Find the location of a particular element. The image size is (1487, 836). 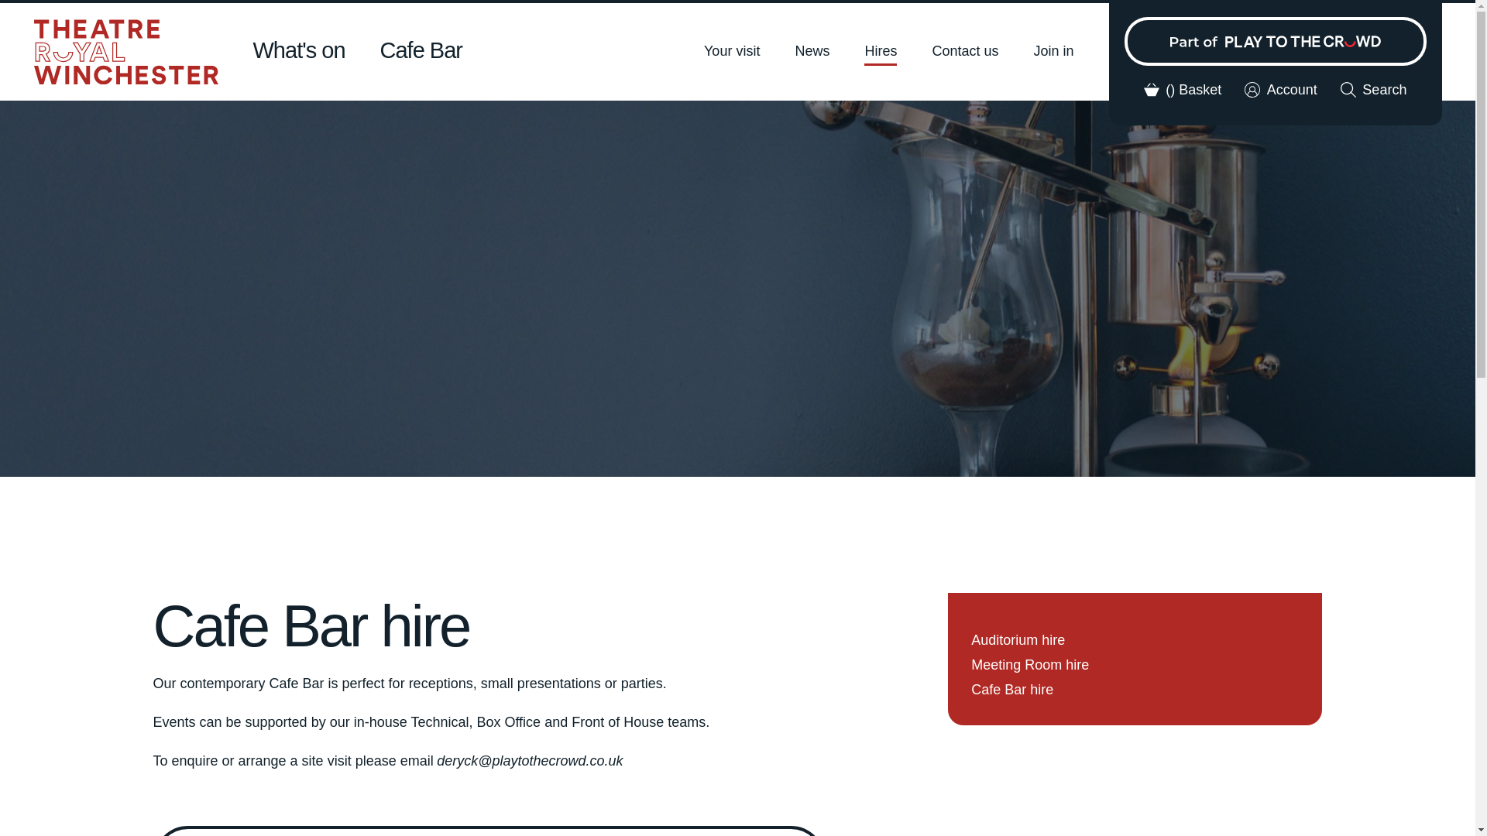

Meeting Room hire is located at coordinates (1029, 664).